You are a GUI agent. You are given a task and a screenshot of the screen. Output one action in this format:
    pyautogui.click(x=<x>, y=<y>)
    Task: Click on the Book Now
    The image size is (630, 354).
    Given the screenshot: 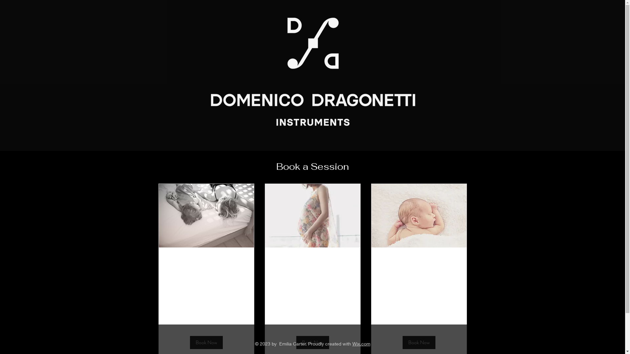 What is the action you would take?
    pyautogui.click(x=419, y=343)
    